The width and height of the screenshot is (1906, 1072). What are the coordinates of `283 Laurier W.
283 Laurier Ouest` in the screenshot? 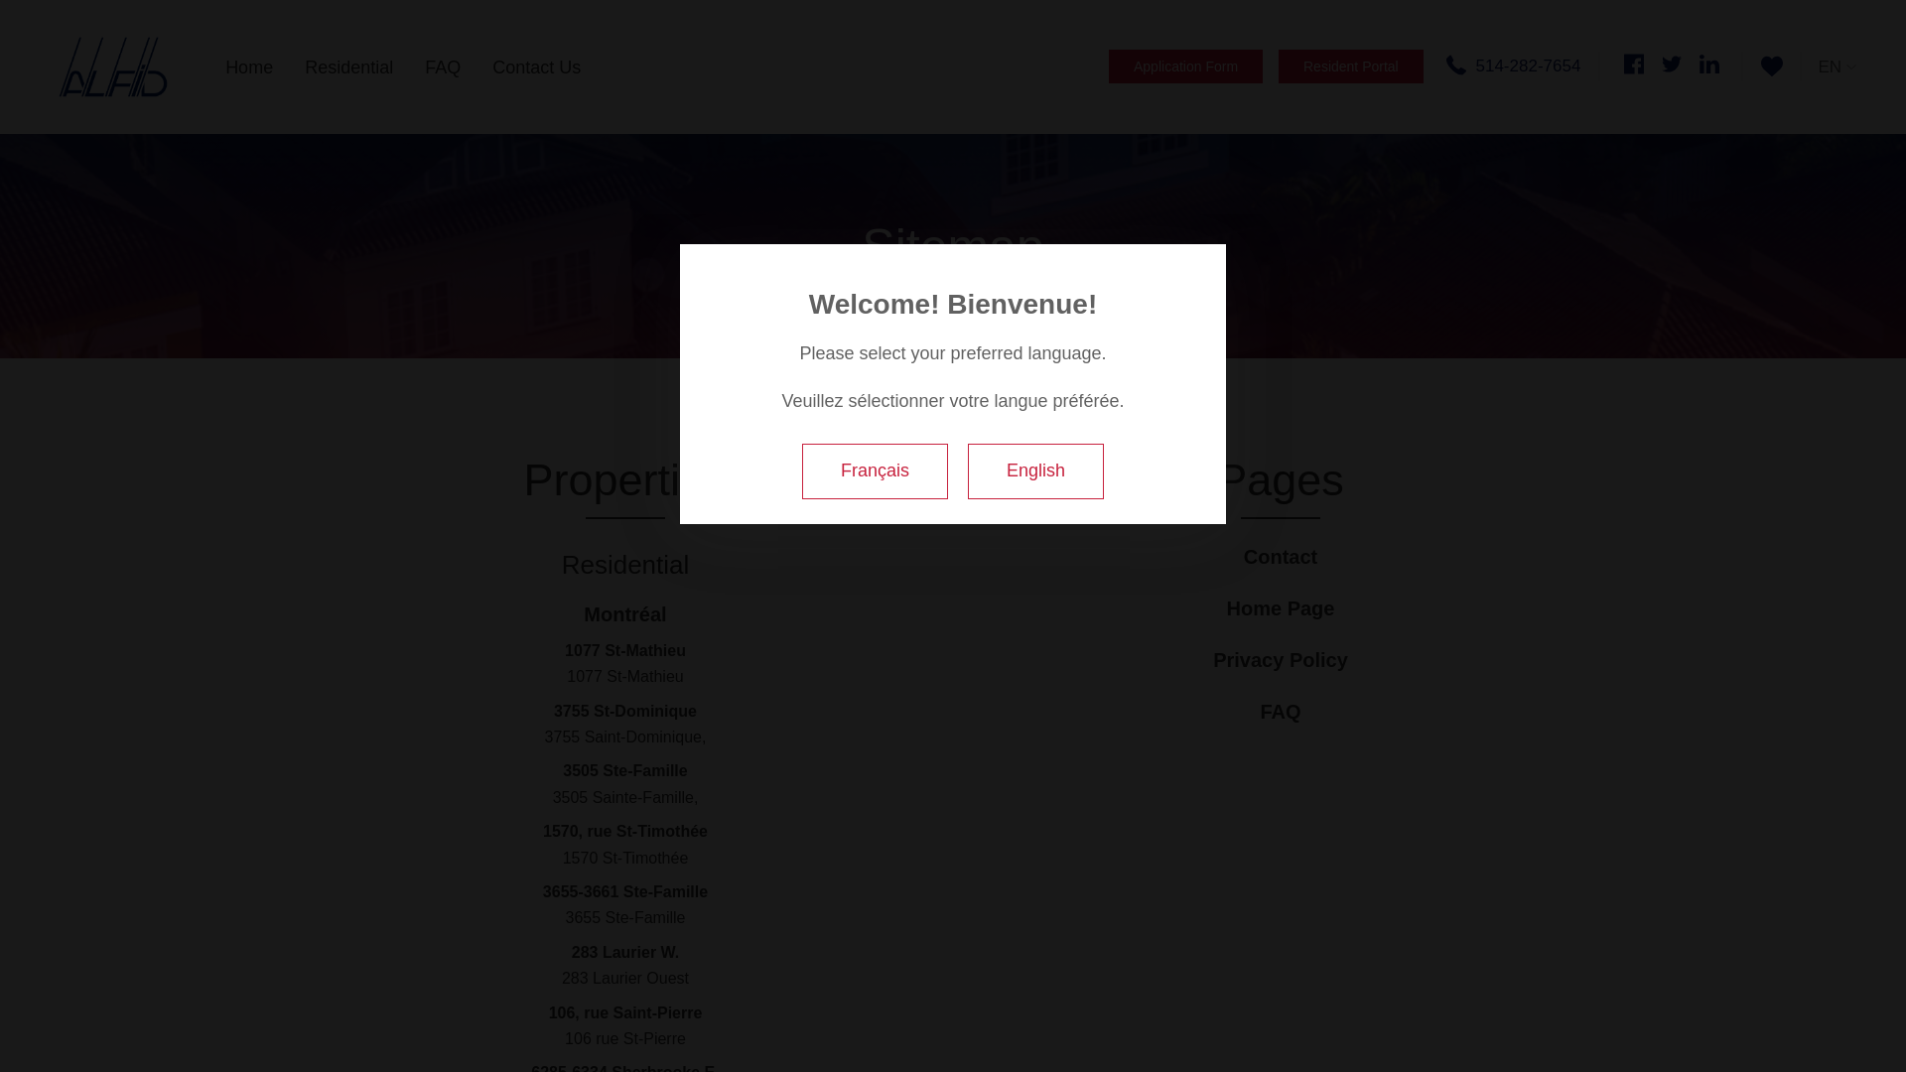 It's located at (625, 971).